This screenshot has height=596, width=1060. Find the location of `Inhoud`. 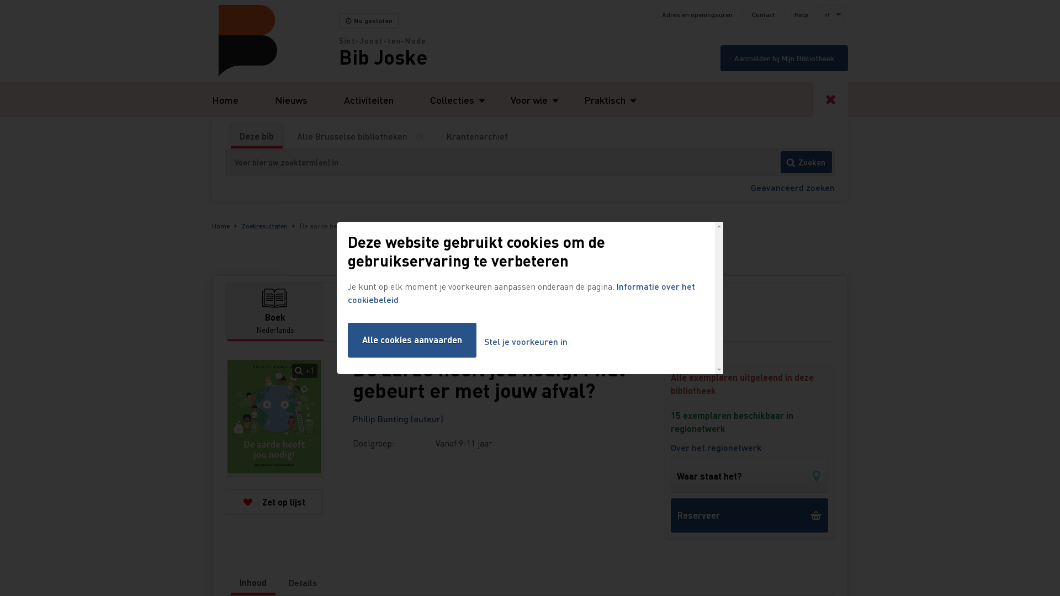

Inhoud is located at coordinates (253, 583).